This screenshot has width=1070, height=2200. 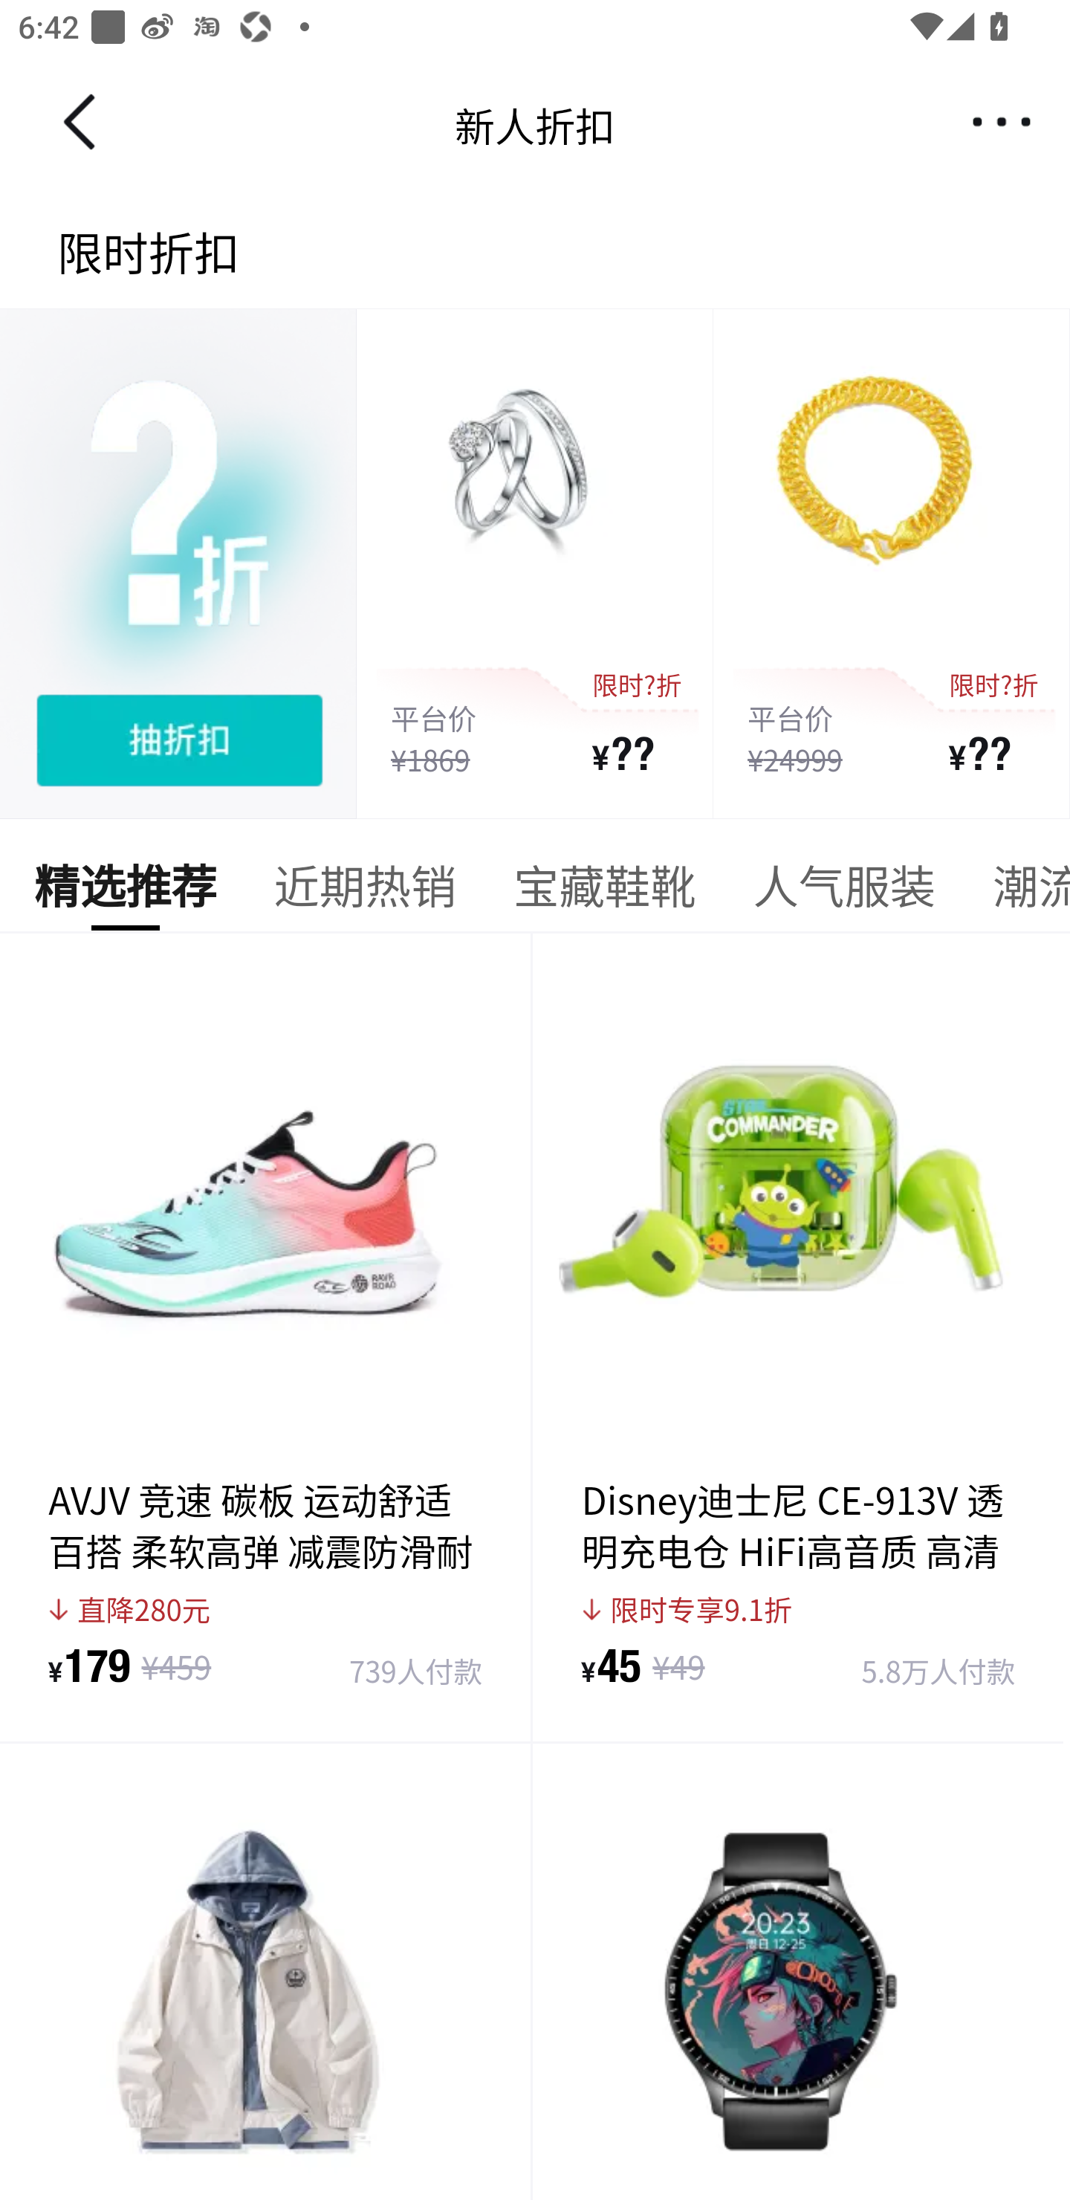 I want to click on resize,w_250, so click(x=178, y=564).